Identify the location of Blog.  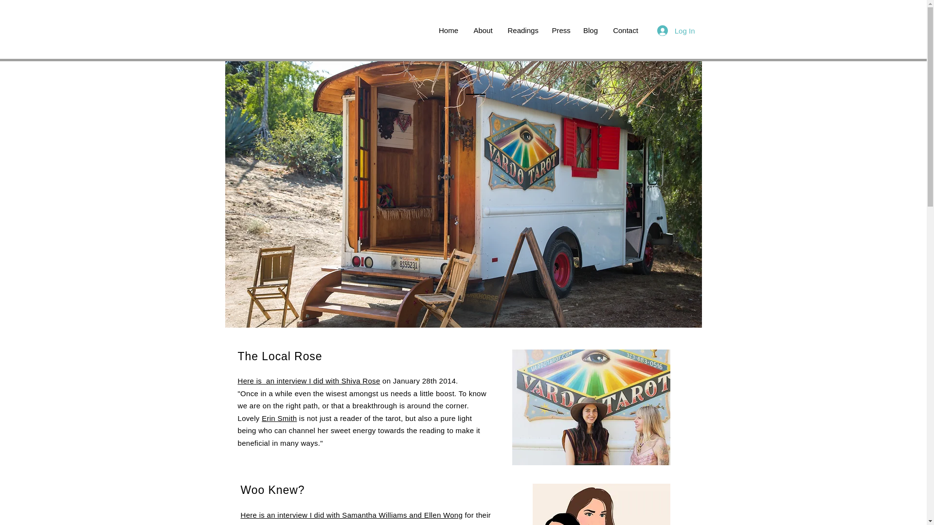
(591, 30).